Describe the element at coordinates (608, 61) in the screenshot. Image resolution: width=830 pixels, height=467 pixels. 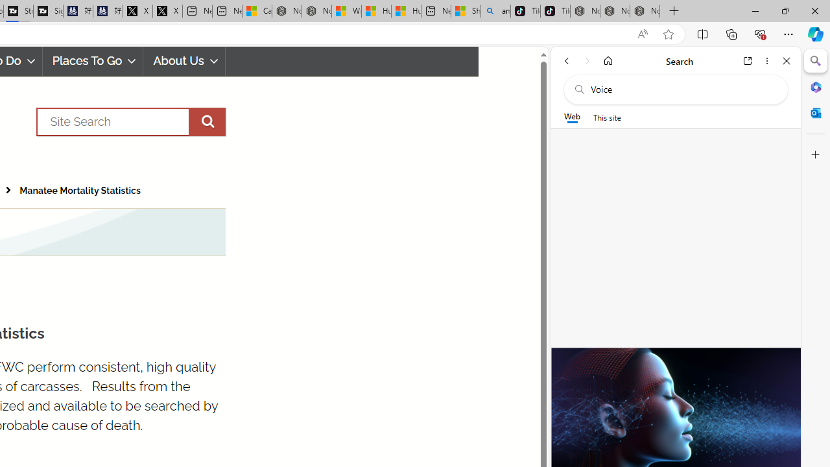
I see `Home` at that location.